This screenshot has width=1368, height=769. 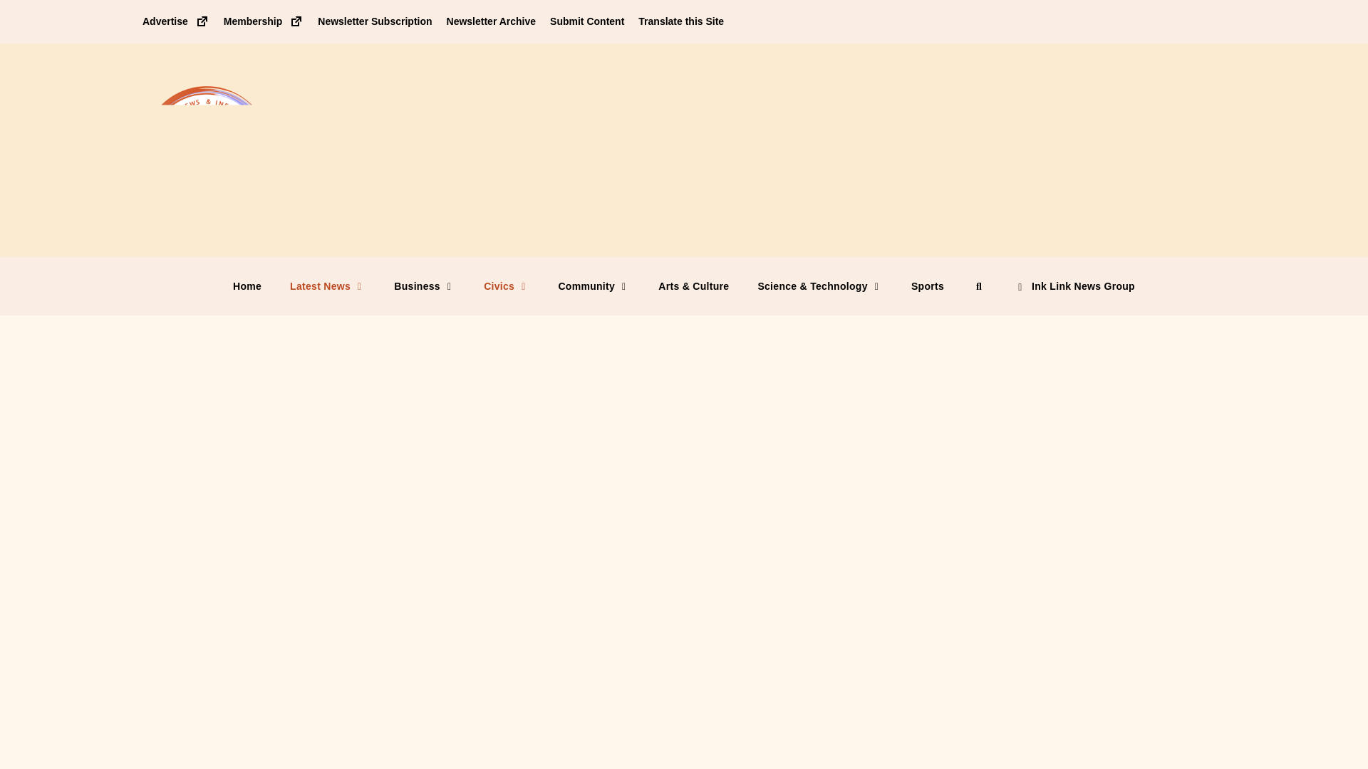 I want to click on Ink Link News Group, so click(x=1074, y=286).